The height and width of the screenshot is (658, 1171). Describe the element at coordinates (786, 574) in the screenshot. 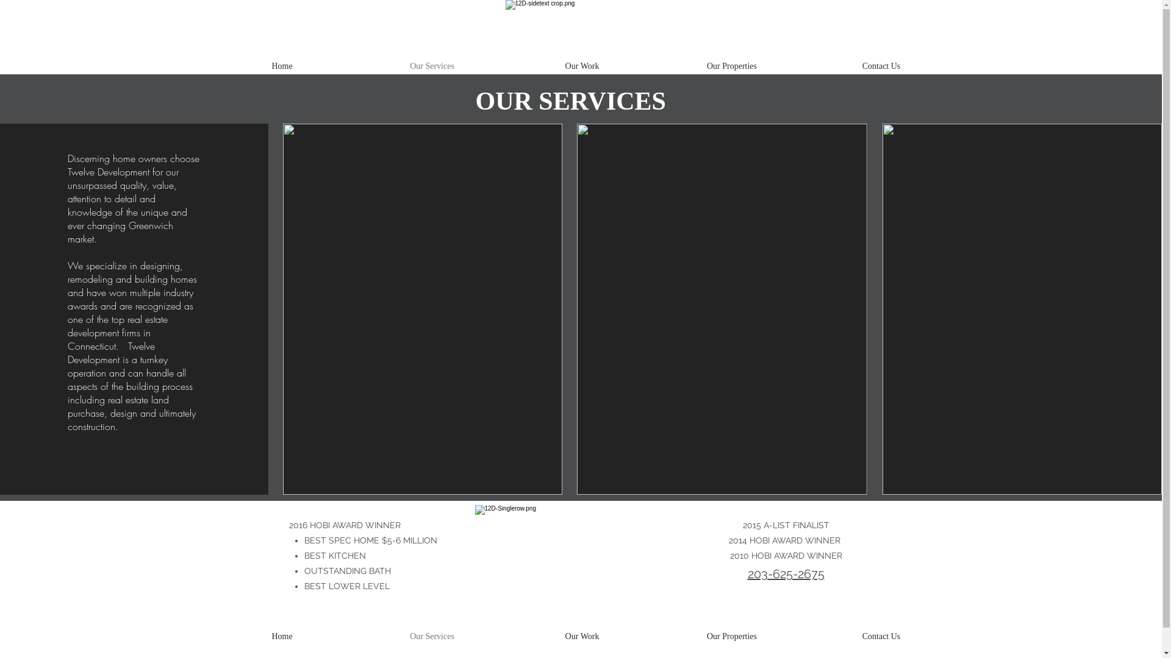

I see `203-625-2675` at that location.